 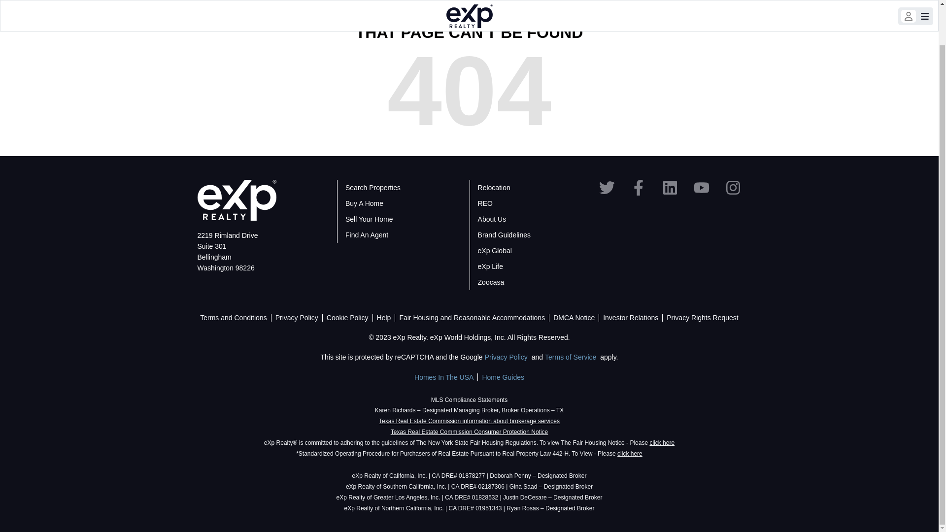 I want to click on Find An Agent, so click(x=367, y=234).